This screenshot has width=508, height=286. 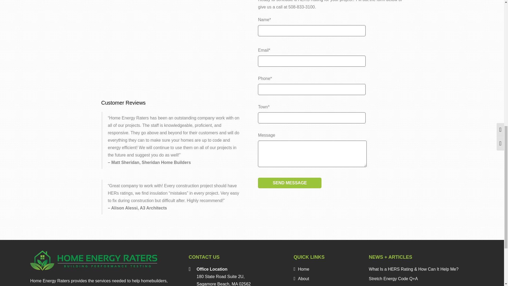 I want to click on Home, so click(x=301, y=269).